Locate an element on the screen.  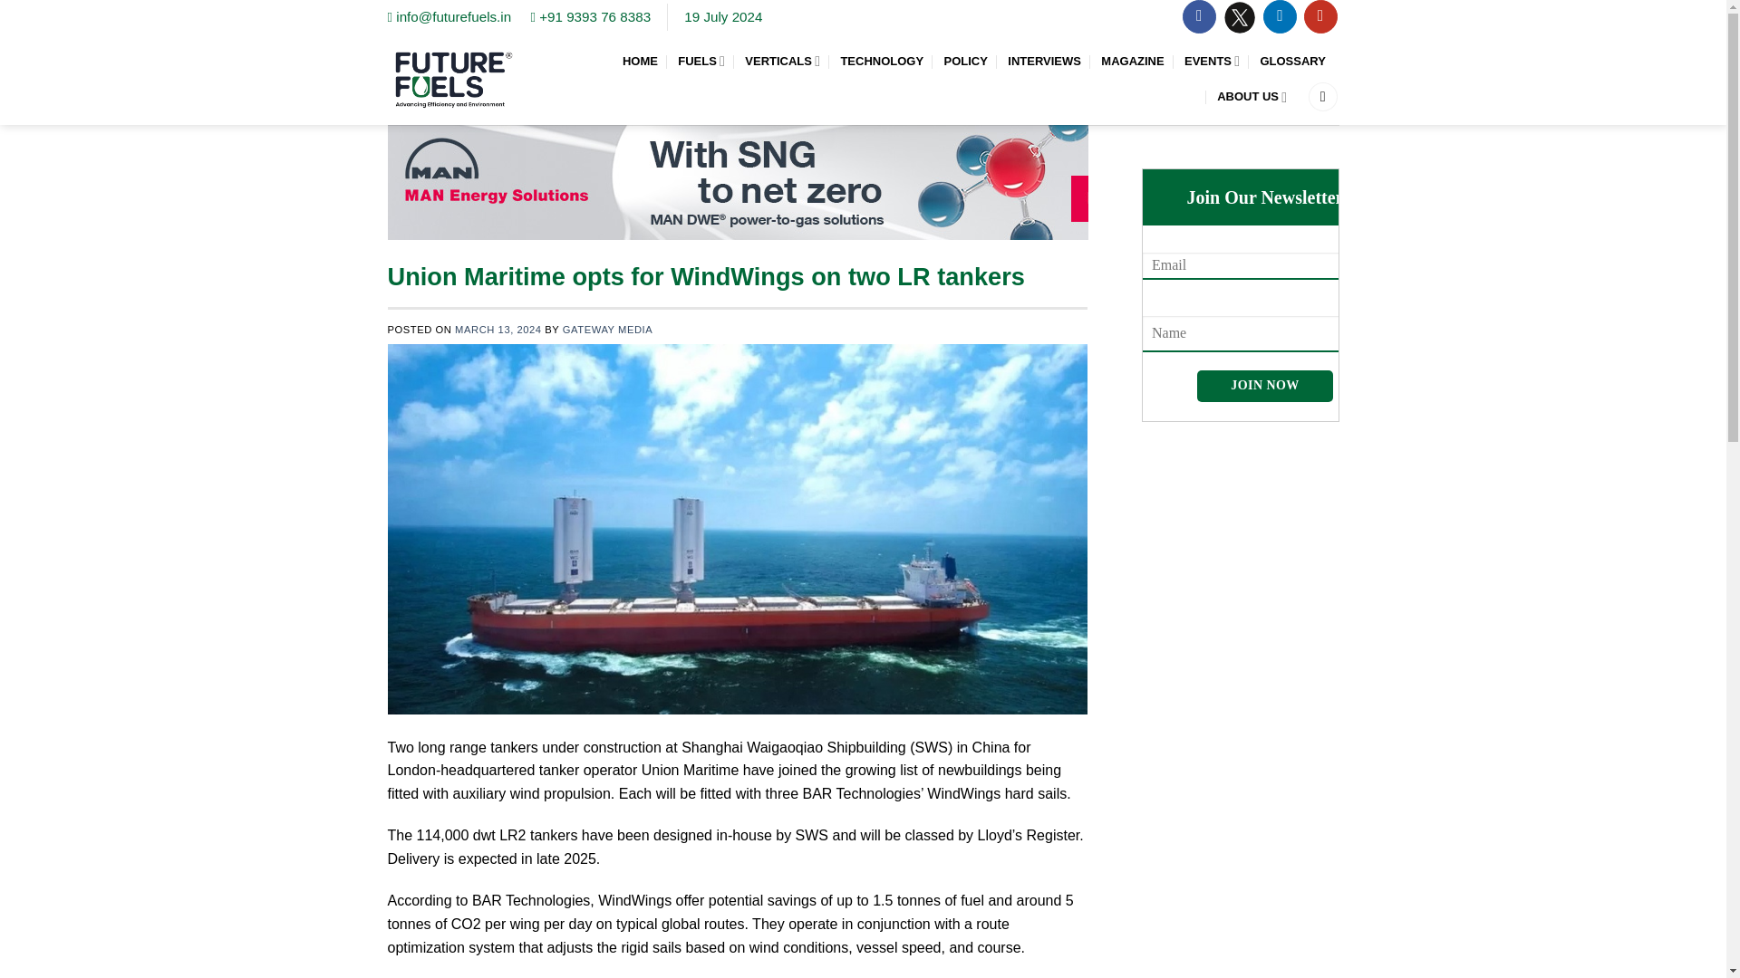
futurefuels - Advancing Efficiency and Environment is located at coordinates (454, 79).